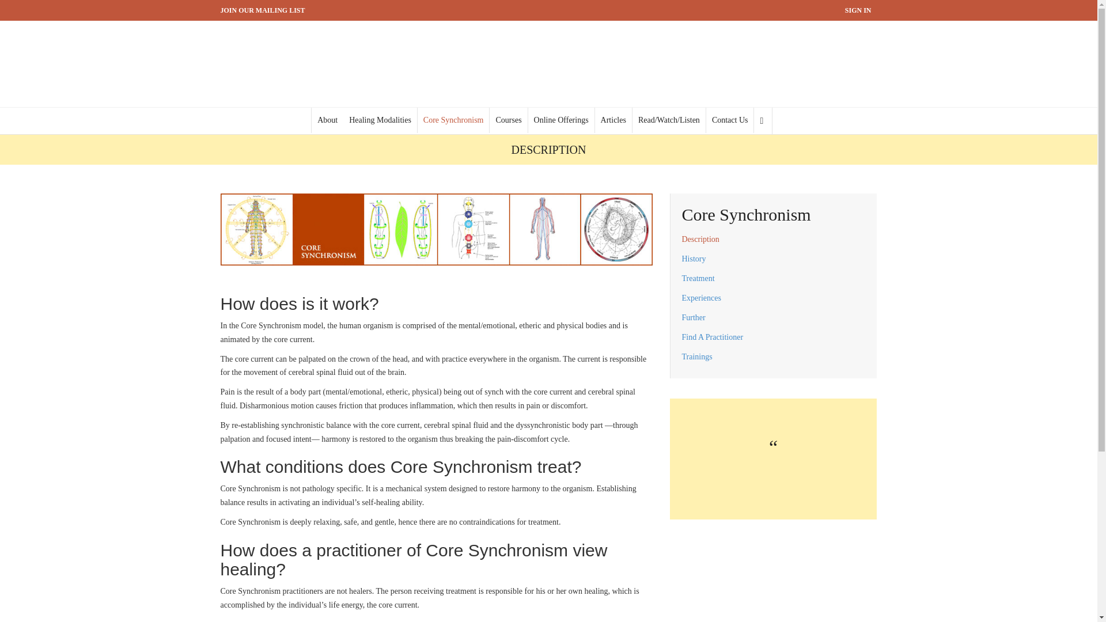  What do you see at coordinates (858, 10) in the screenshot?
I see `SIGN IN` at bounding box center [858, 10].